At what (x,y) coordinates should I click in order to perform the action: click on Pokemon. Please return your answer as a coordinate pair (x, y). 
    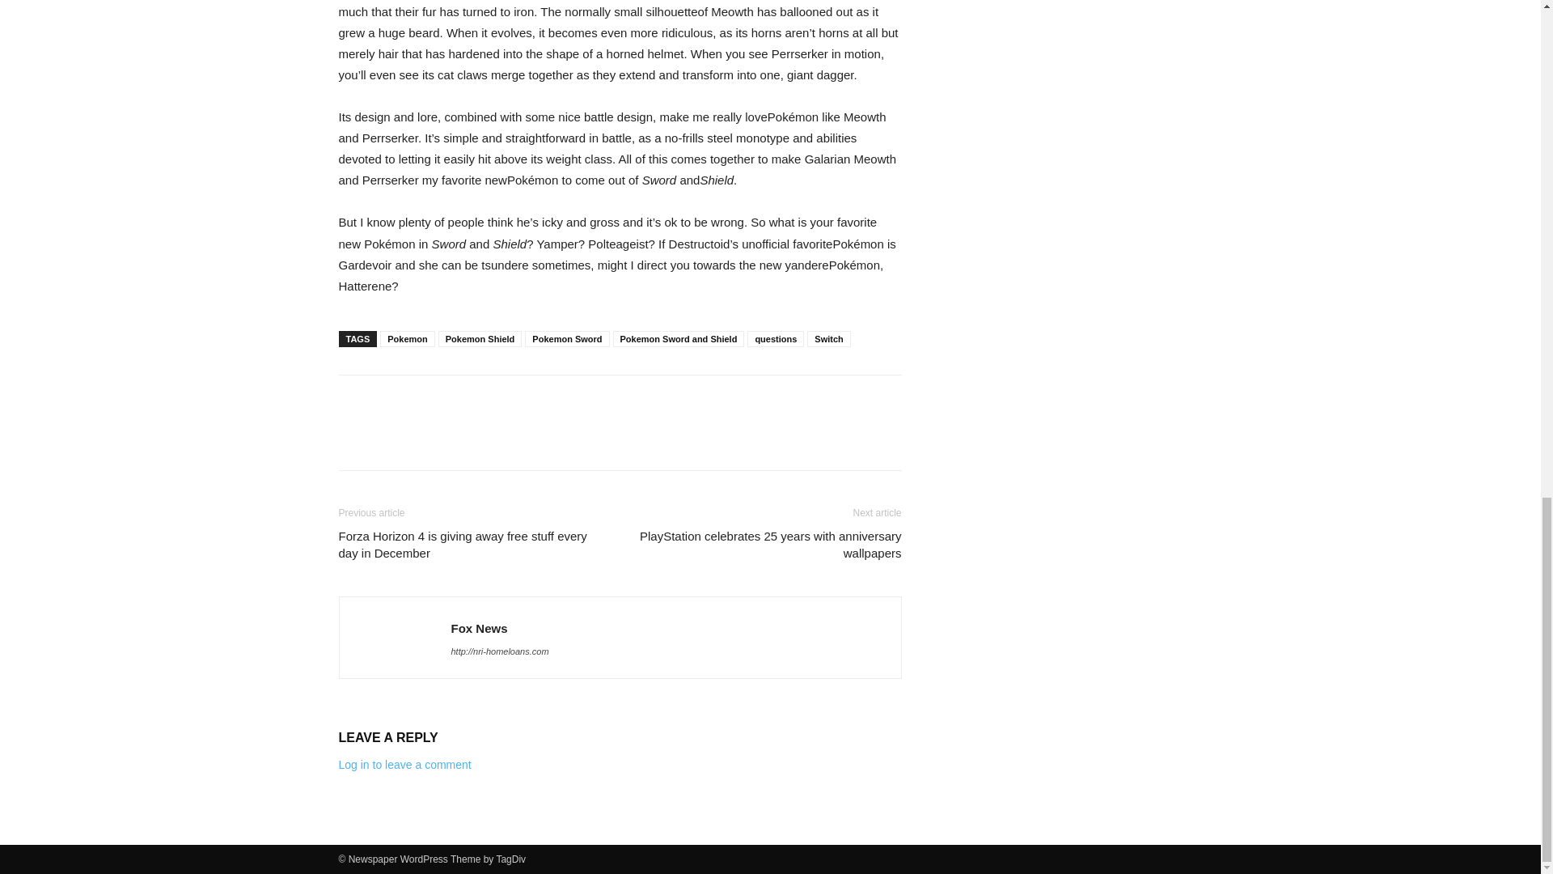
    Looking at the image, I should click on (408, 338).